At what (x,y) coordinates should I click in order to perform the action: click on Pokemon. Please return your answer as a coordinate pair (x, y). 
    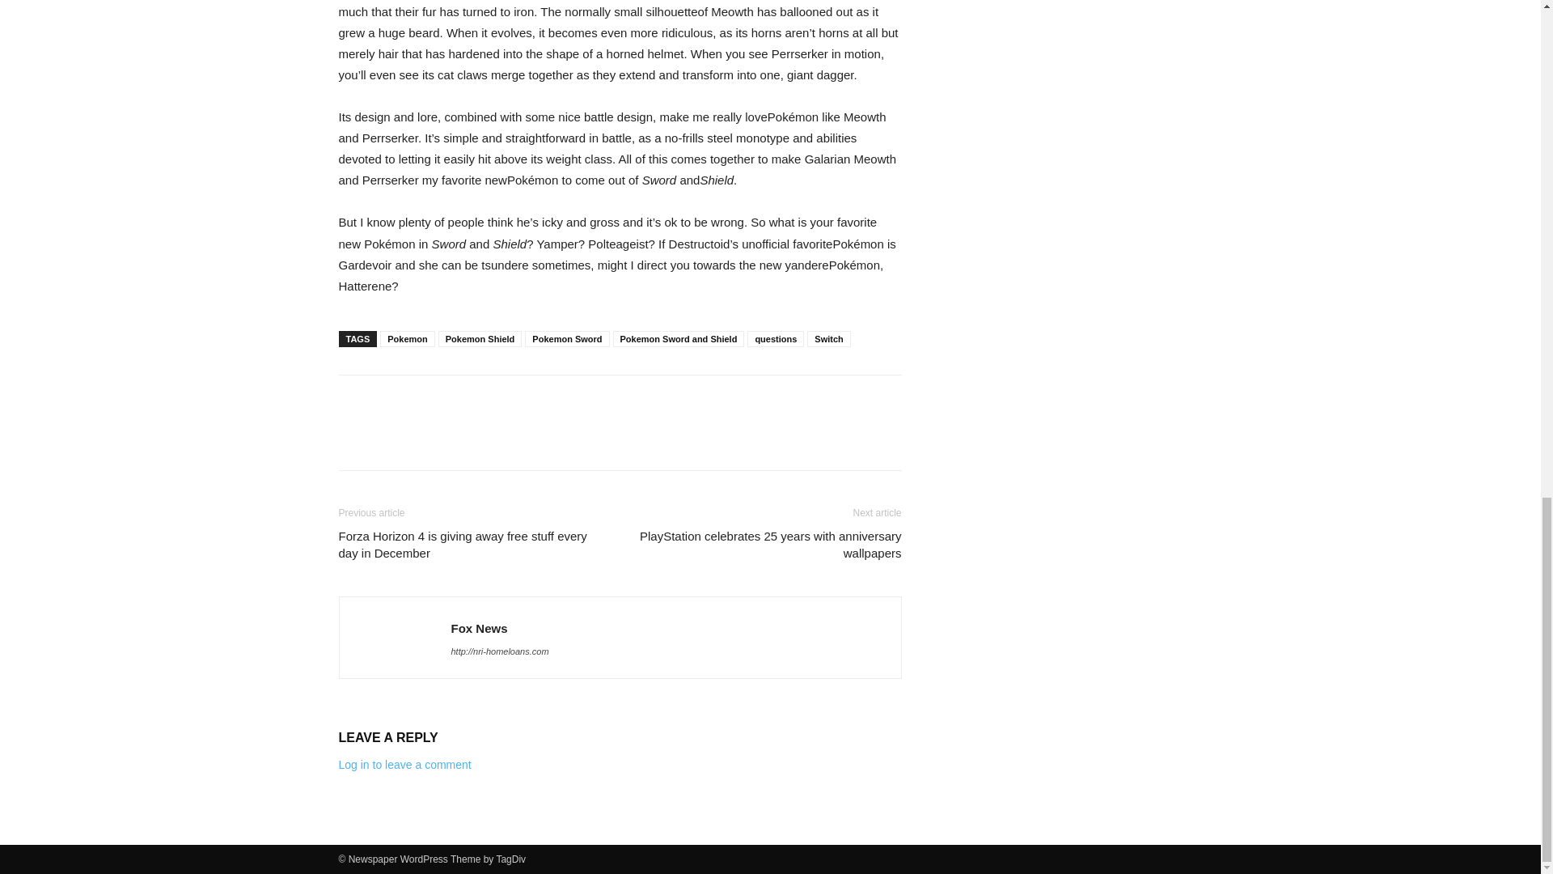
    Looking at the image, I should click on (408, 338).